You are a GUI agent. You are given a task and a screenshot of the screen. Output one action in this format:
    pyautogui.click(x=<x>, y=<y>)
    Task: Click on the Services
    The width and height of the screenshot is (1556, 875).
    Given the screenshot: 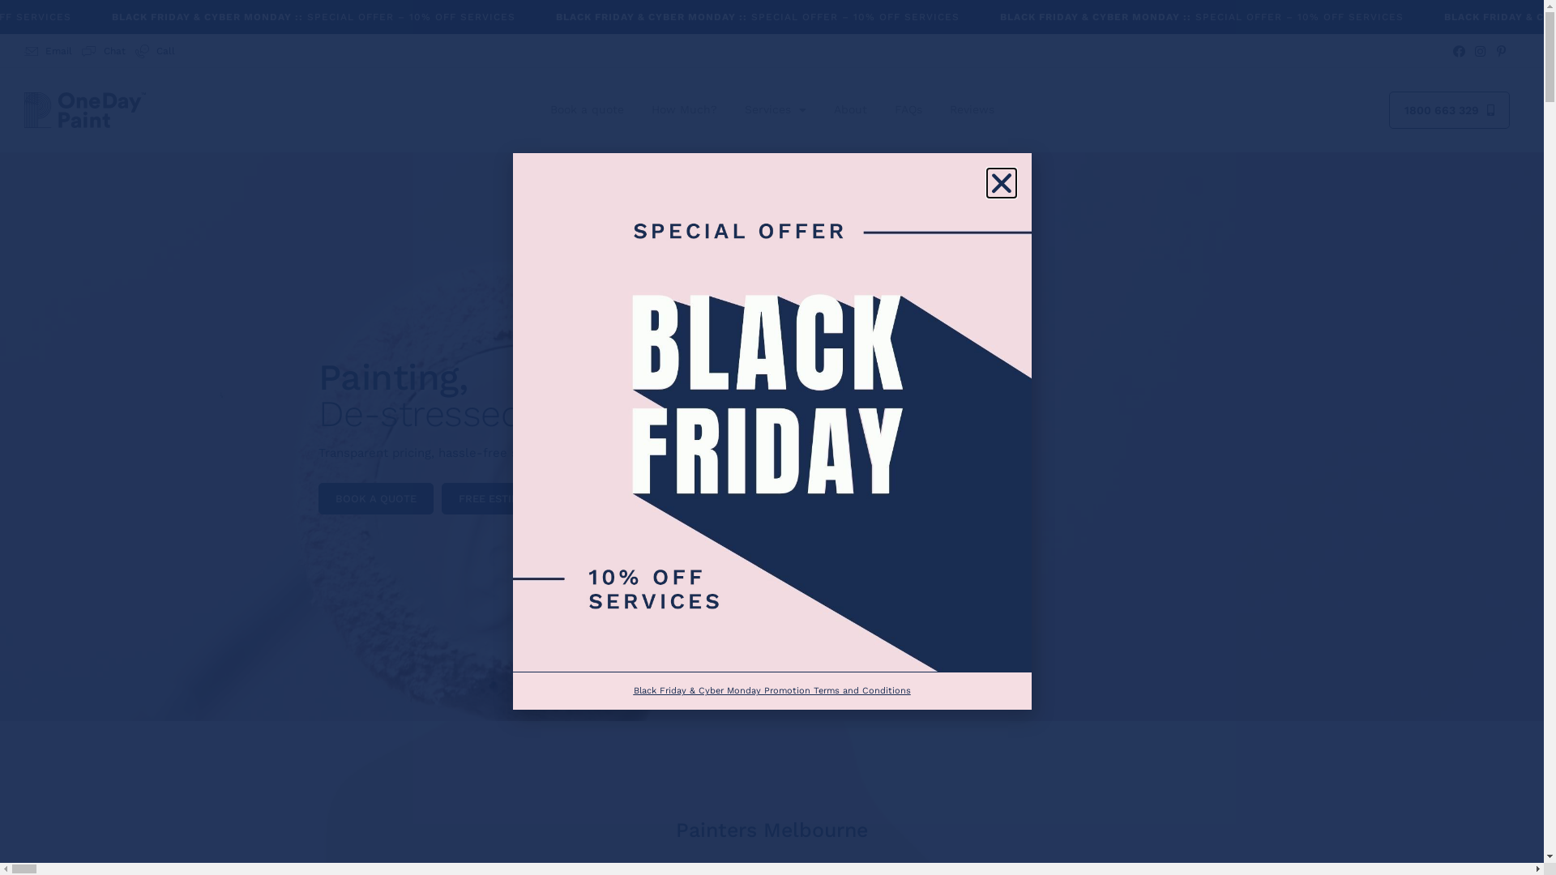 What is the action you would take?
    pyautogui.click(x=776, y=110)
    